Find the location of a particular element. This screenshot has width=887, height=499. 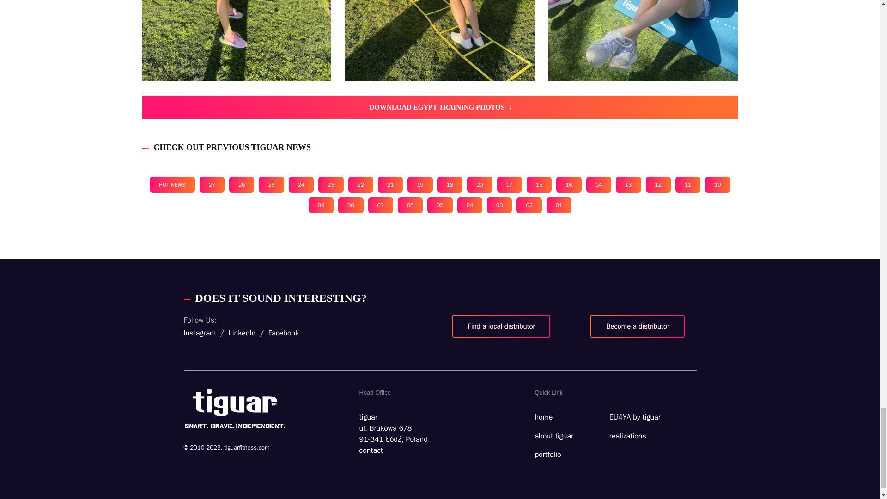

13 is located at coordinates (628, 185).